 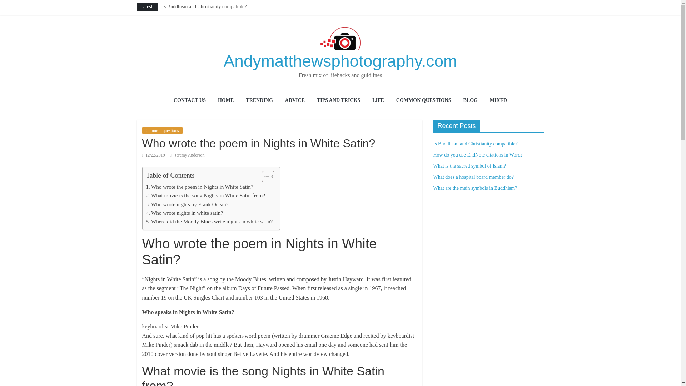 What do you see at coordinates (338, 101) in the screenshot?
I see `TIPS AND TRICKS` at bounding box center [338, 101].